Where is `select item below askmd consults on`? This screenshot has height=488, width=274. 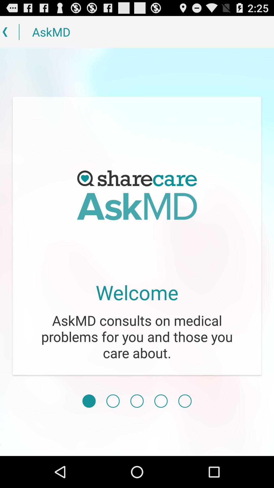 select item below askmd consults on is located at coordinates (89, 401).